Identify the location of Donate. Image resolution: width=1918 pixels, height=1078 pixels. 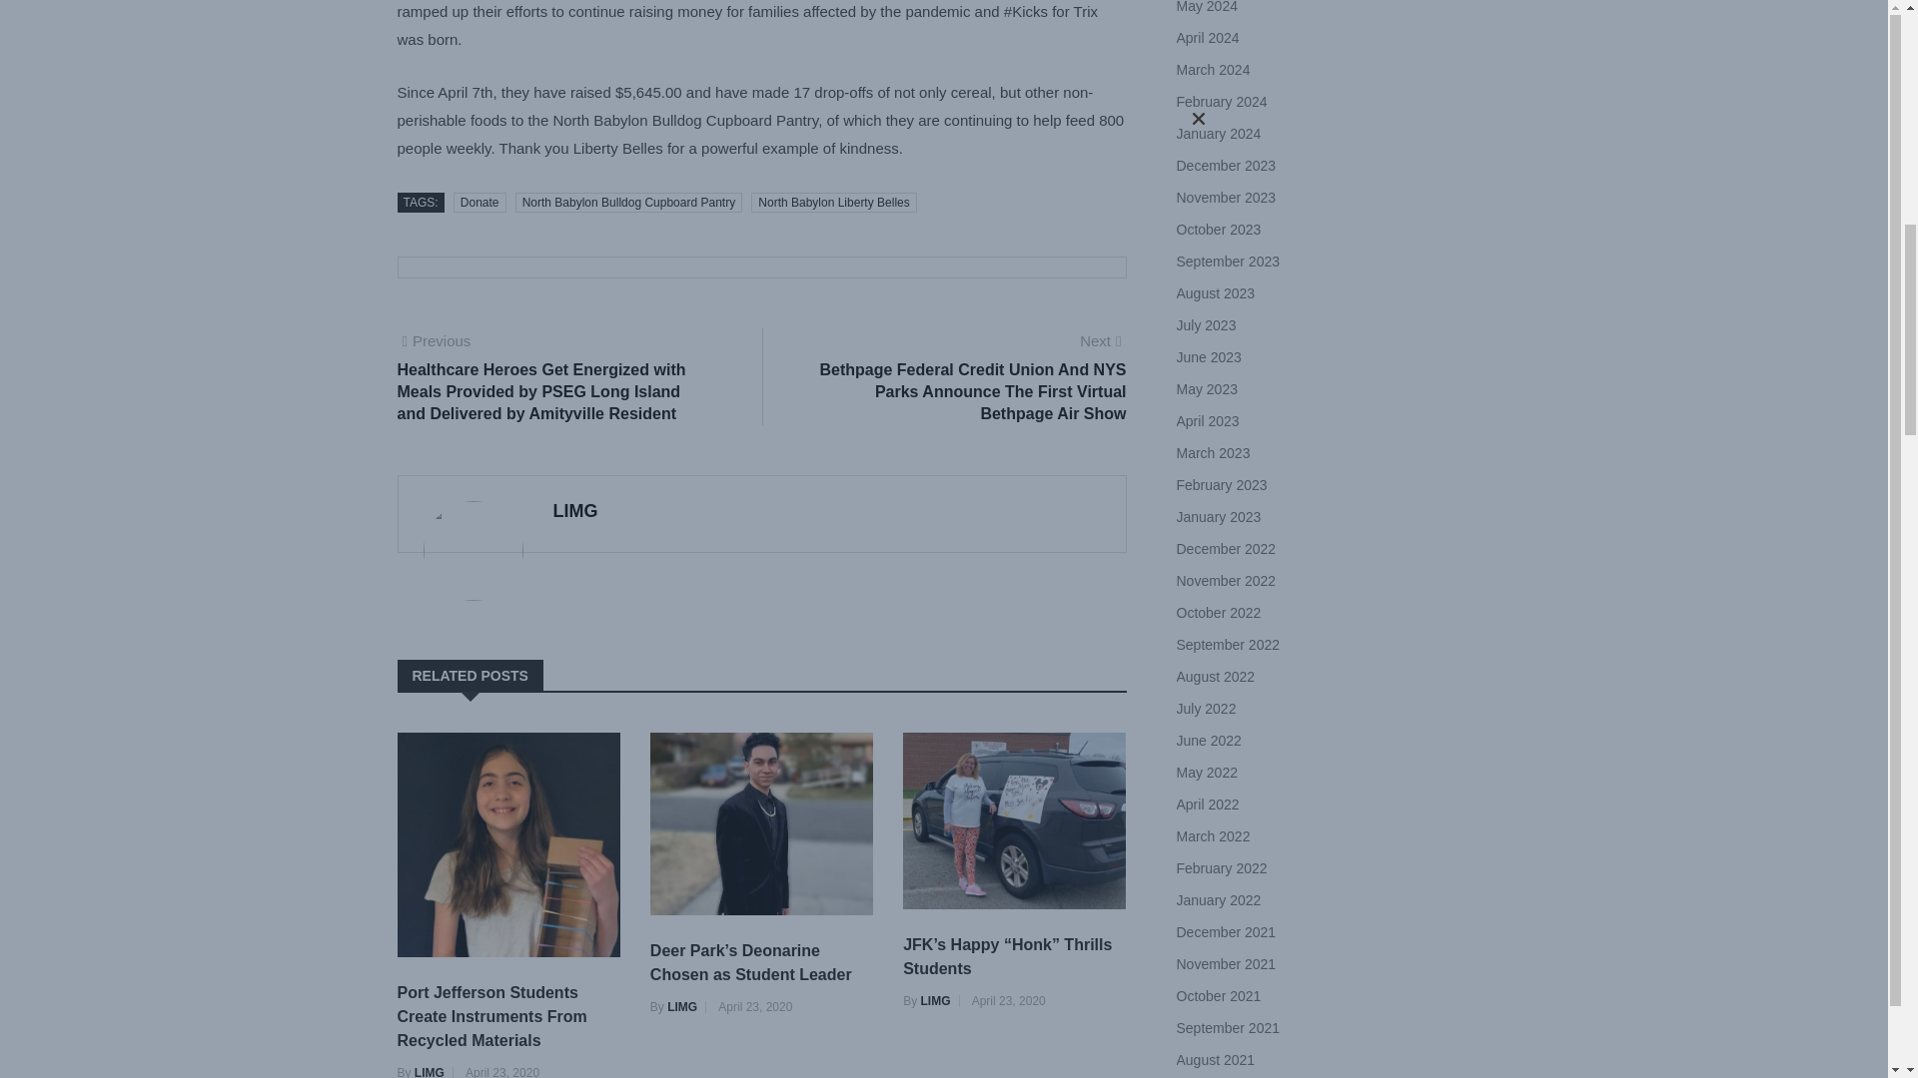
(479, 202).